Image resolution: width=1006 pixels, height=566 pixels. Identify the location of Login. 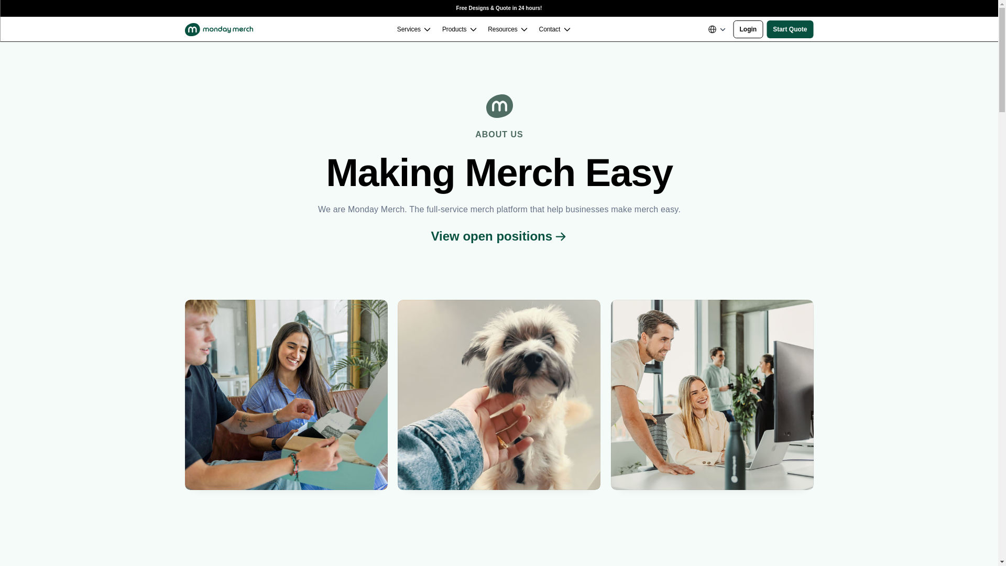
(748, 29).